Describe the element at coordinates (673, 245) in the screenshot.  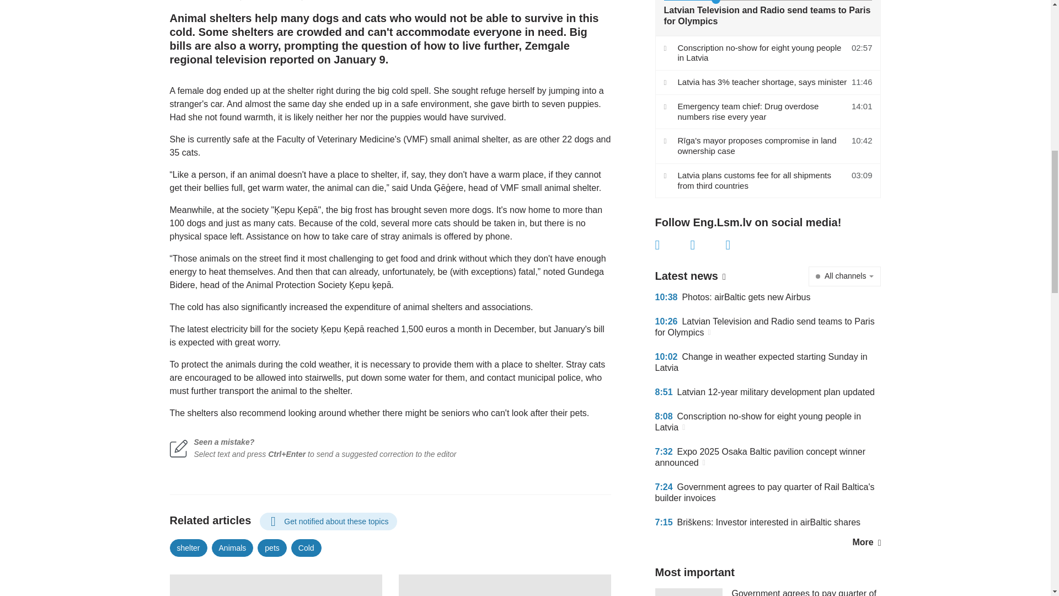
I see `Facebook` at that location.